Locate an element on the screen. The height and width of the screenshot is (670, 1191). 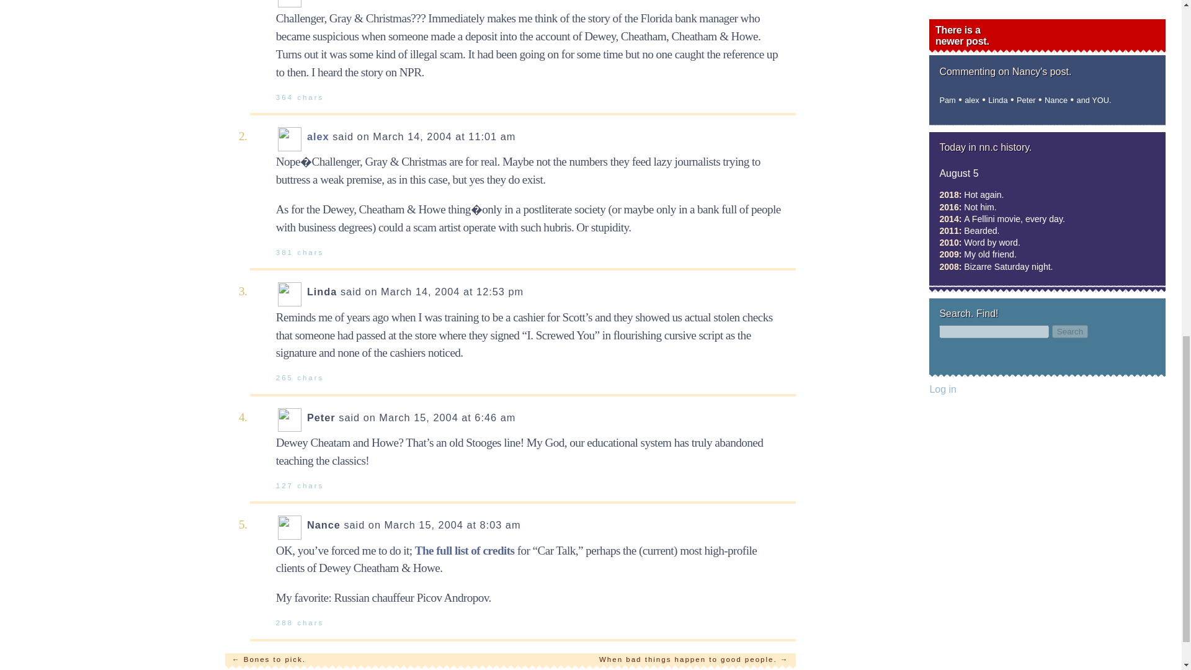
The full list of credits is located at coordinates (464, 550).